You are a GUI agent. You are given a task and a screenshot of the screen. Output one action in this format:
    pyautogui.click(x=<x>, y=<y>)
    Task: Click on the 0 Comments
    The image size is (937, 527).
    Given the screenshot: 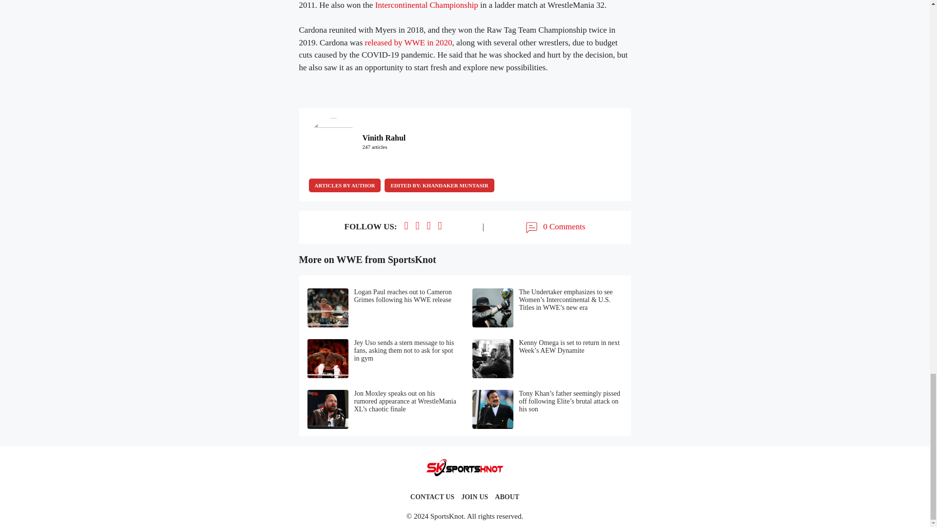 What is the action you would take?
    pyautogui.click(x=554, y=227)
    